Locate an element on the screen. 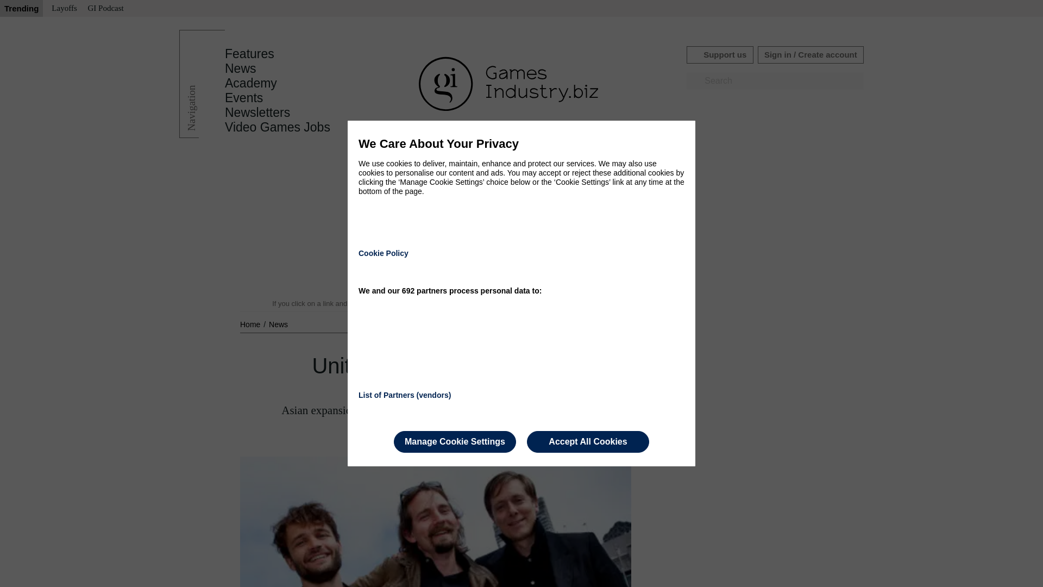  Features is located at coordinates (249, 54).